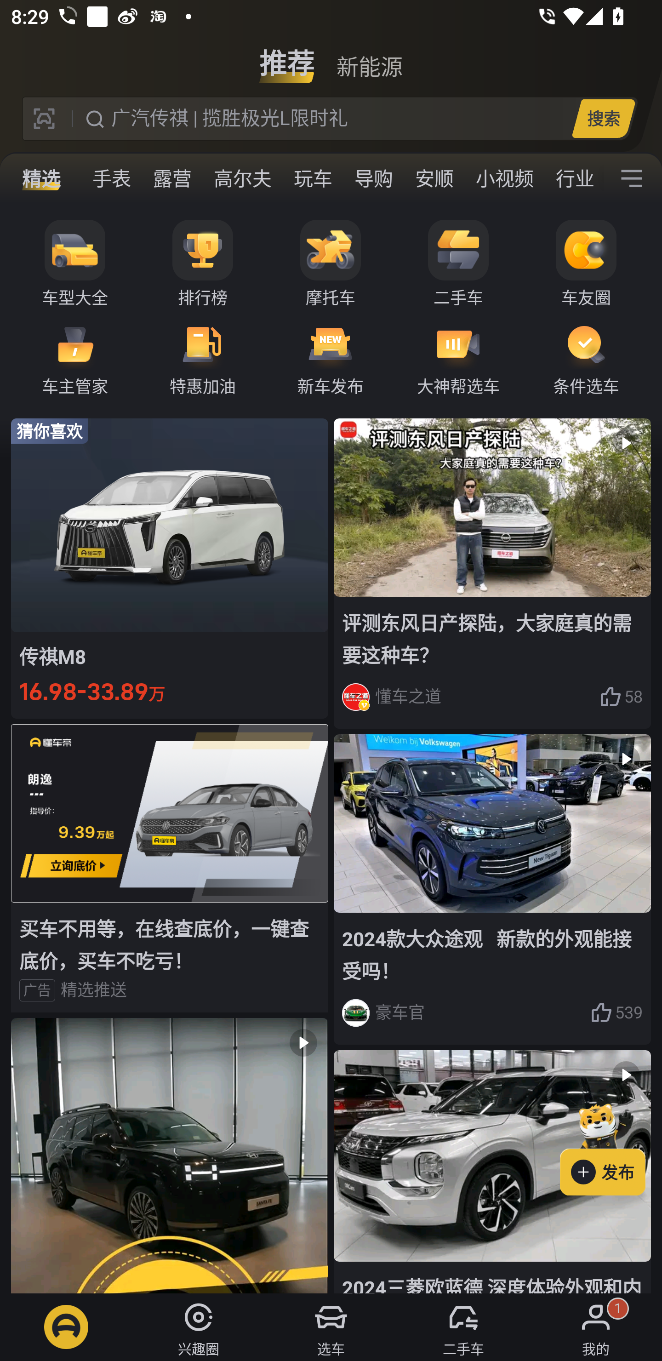 Image resolution: width=662 pixels, height=1361 pixels. Describe the element at coordinates (331, 1327) in the screenshot. I see ` 选车` at that location.